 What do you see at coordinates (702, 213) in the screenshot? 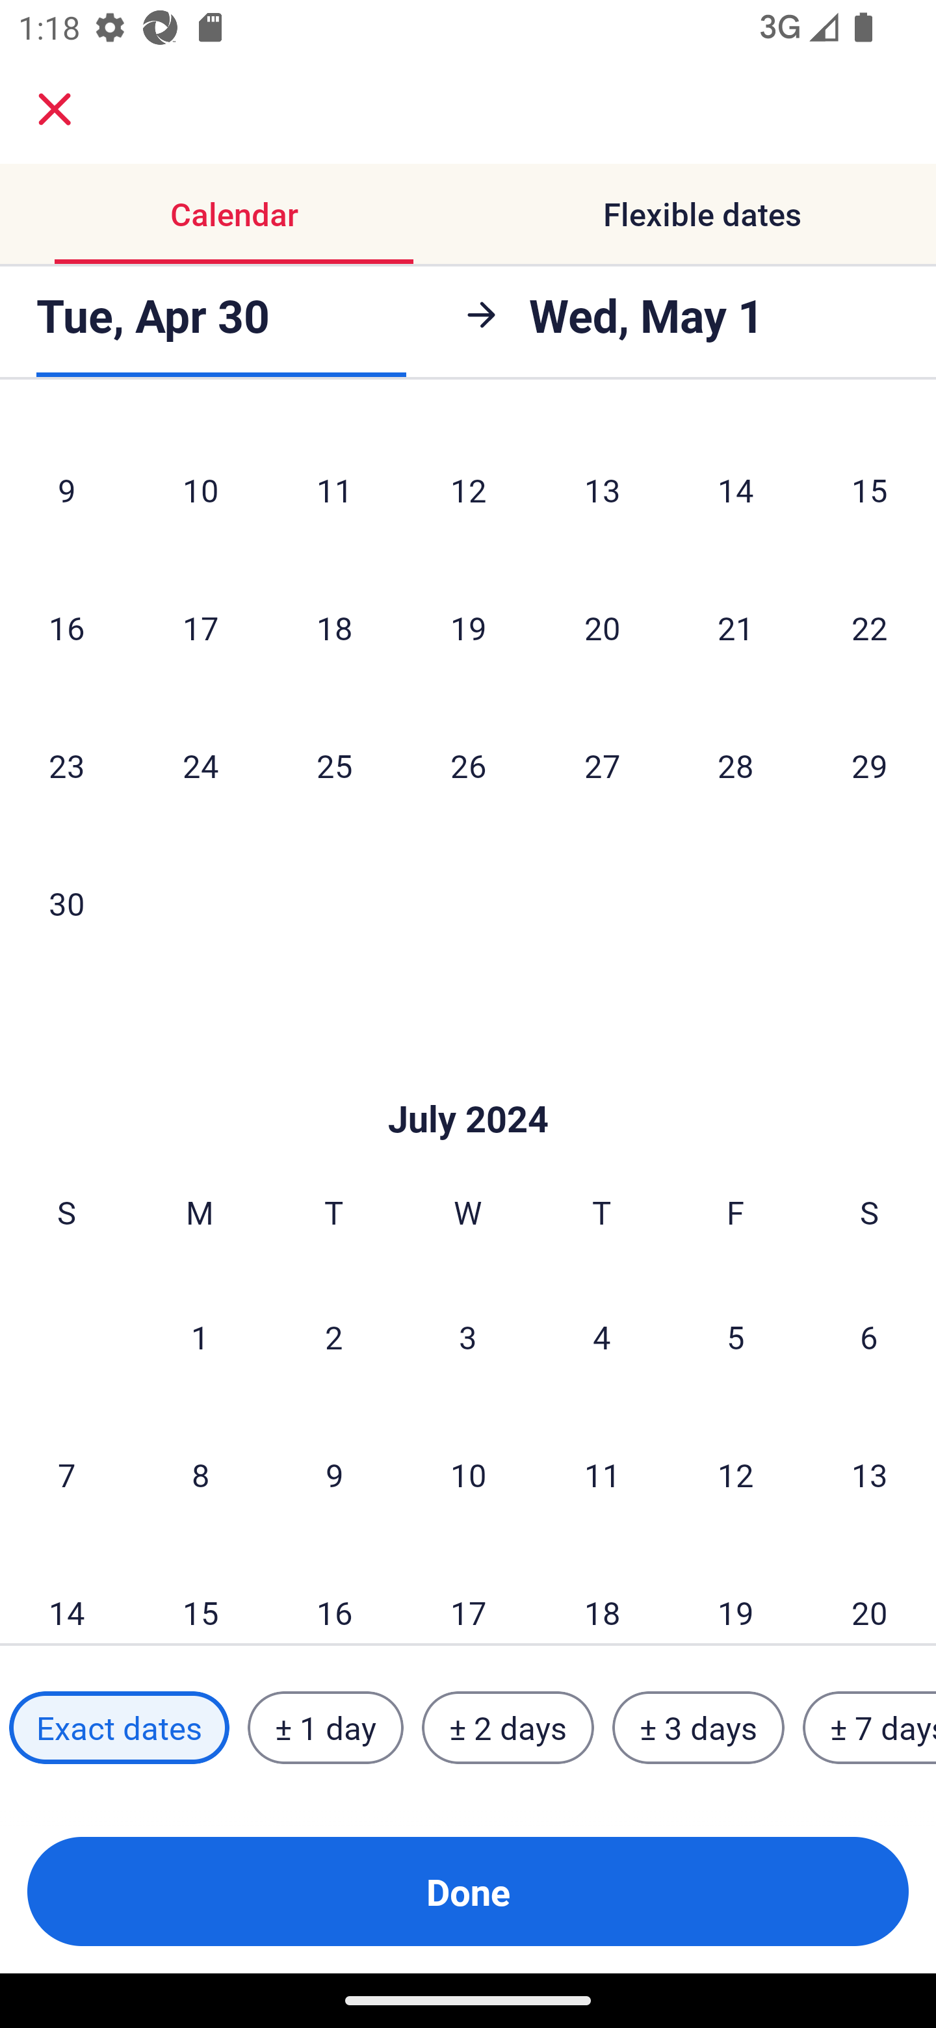
I see `Flexible dates` at bounding box center [702, 213].